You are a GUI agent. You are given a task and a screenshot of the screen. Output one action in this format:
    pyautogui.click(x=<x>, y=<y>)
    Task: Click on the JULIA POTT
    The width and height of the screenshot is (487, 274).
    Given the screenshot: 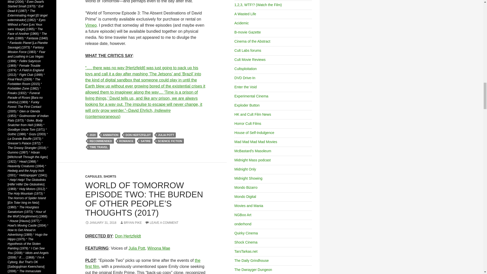 What is the action you would take?
    pyautogui.click(x=166, y=135)
    